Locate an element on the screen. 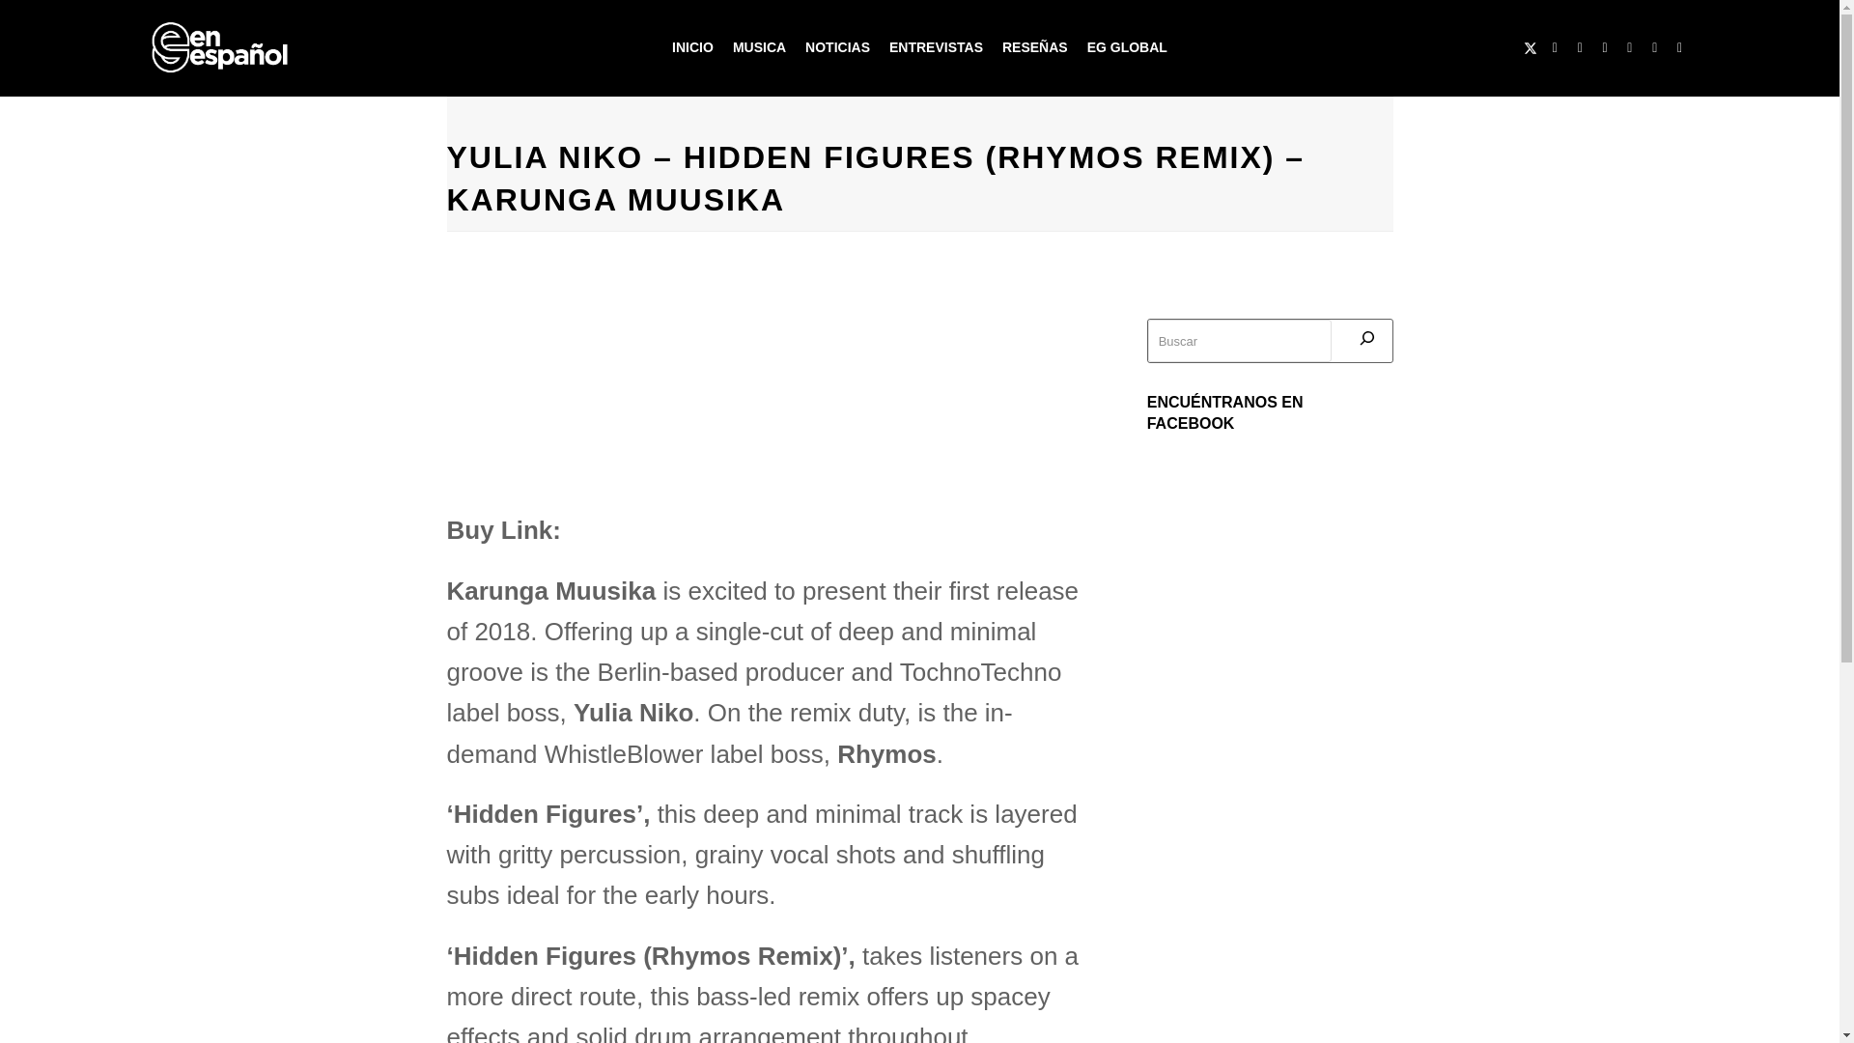  ENTREVISTAS is located at coordinates (935, 48).